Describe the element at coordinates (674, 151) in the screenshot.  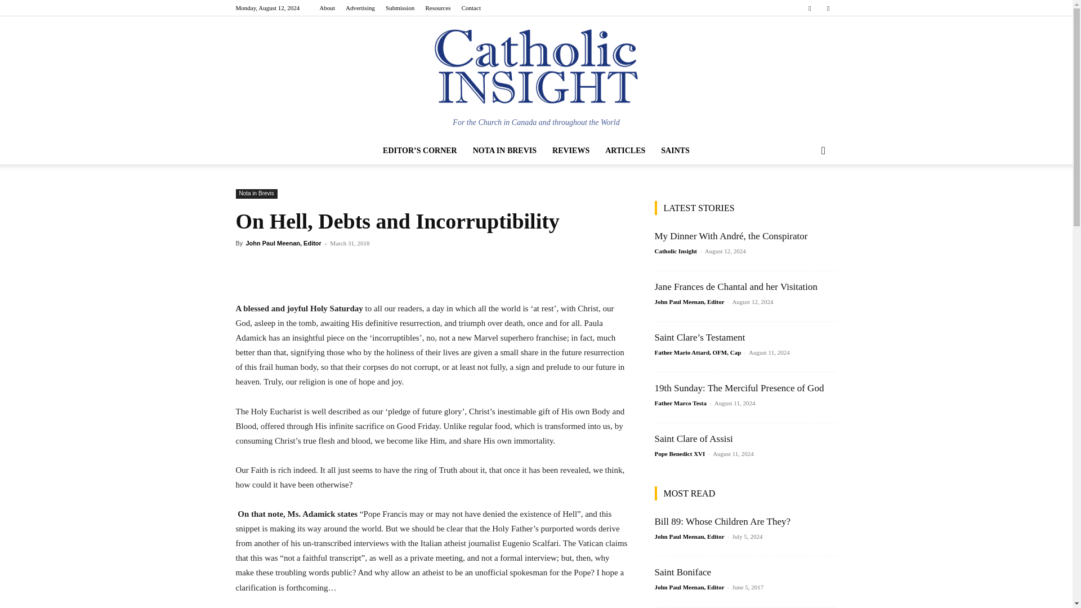
I see `SAINTS` at that location.